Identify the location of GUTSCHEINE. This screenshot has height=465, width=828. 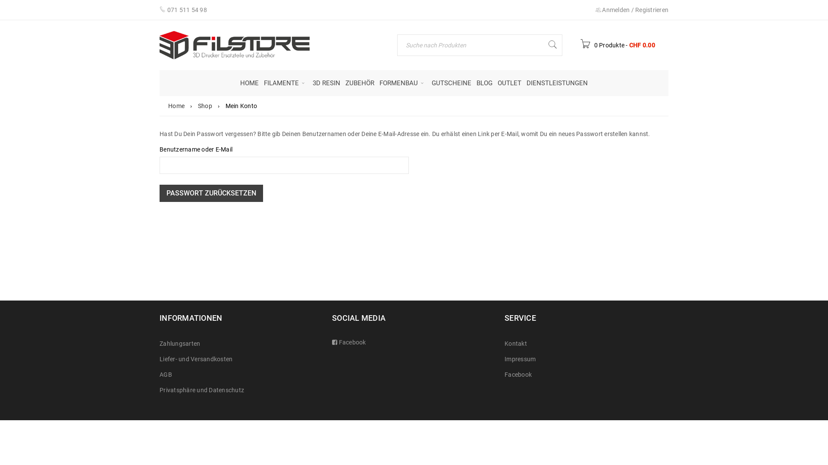
(452, 83).